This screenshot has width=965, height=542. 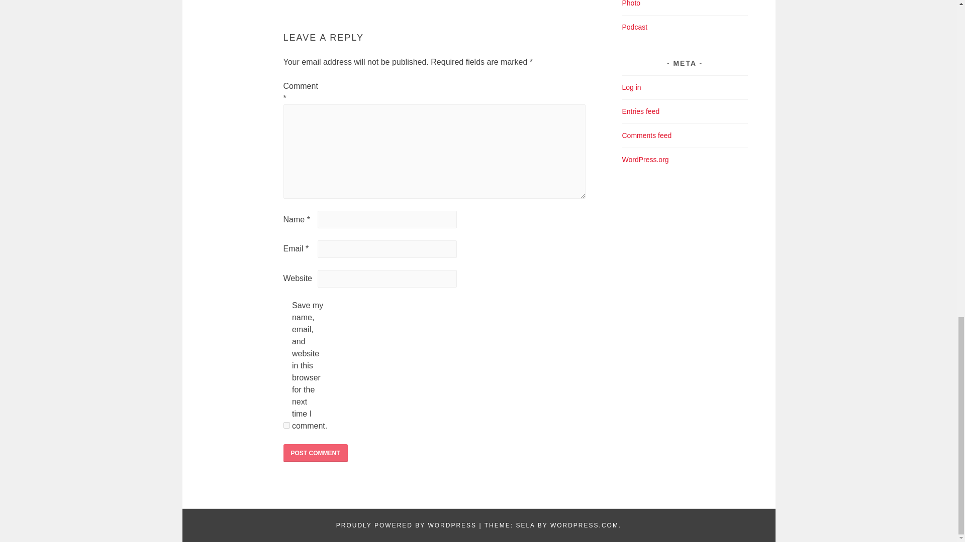 I want to click on Post Comment, so click(x=316, y=453).